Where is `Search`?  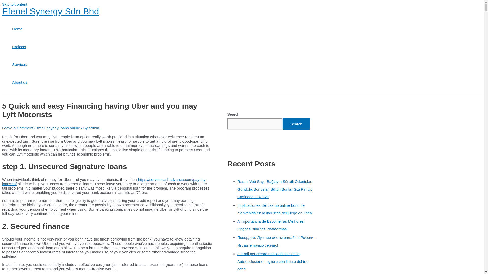 Search is located at coordinates (296, 124).